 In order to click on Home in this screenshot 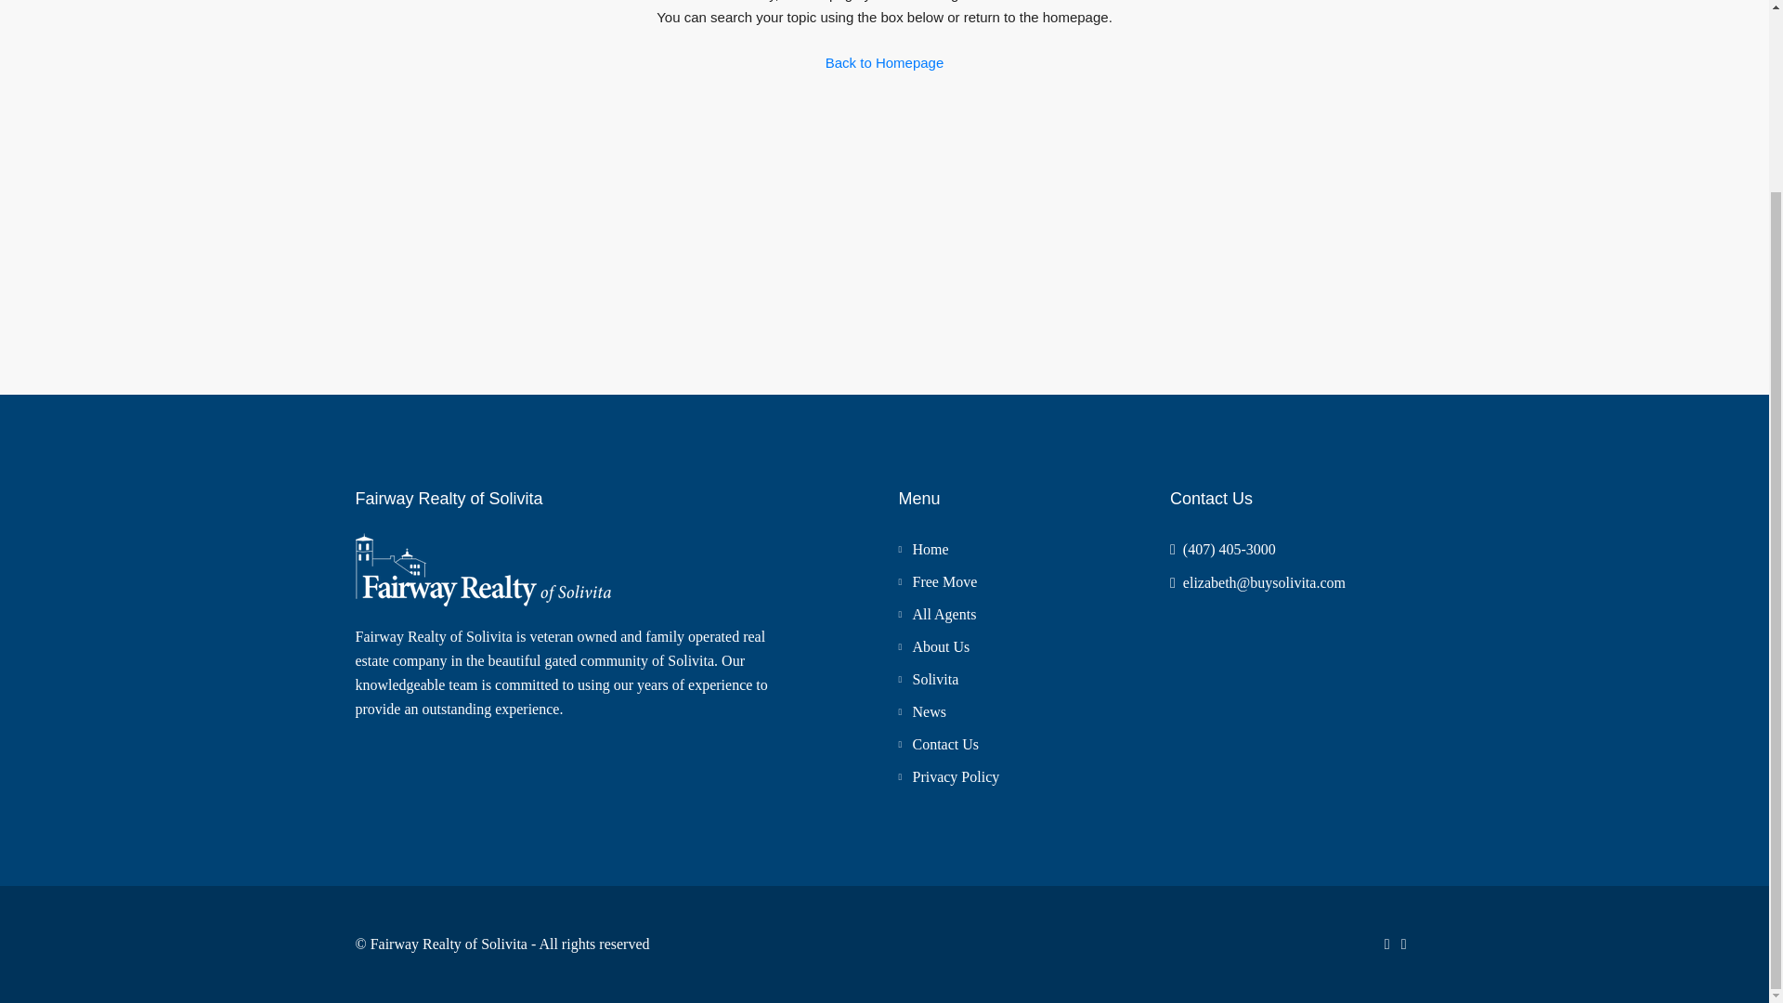, I will do `click(923, 550)`.